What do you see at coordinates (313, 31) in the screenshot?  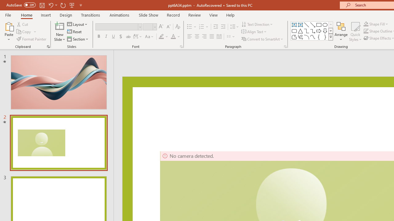 I see `Connector: Elbow Arrow` at bounding box center [313, 31].